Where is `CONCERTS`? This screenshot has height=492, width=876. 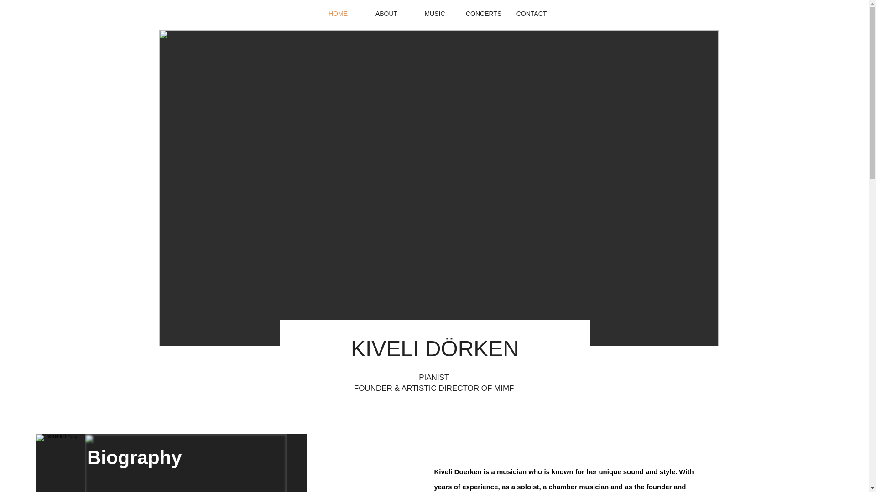 CONCERTS is located at coordinates (483, 13).